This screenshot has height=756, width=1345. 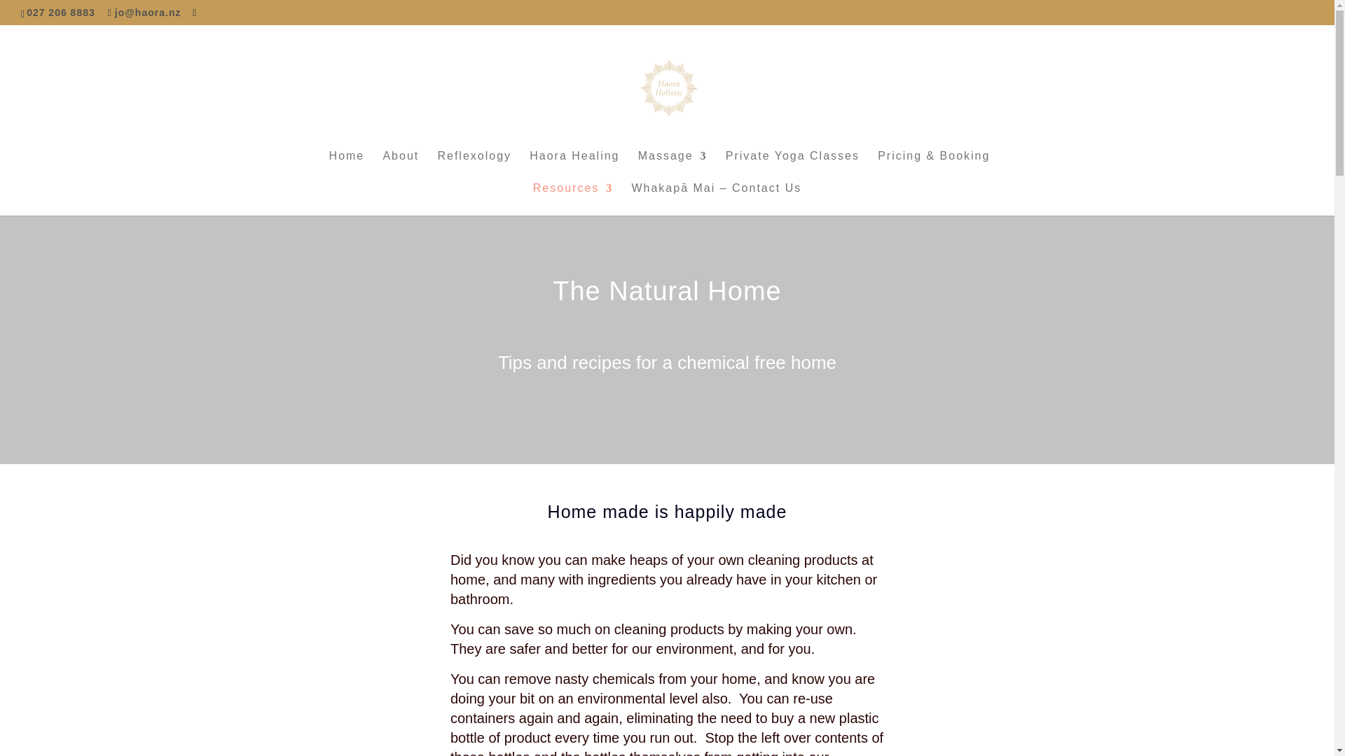 I want to click on About, so click(x=400, y=167).